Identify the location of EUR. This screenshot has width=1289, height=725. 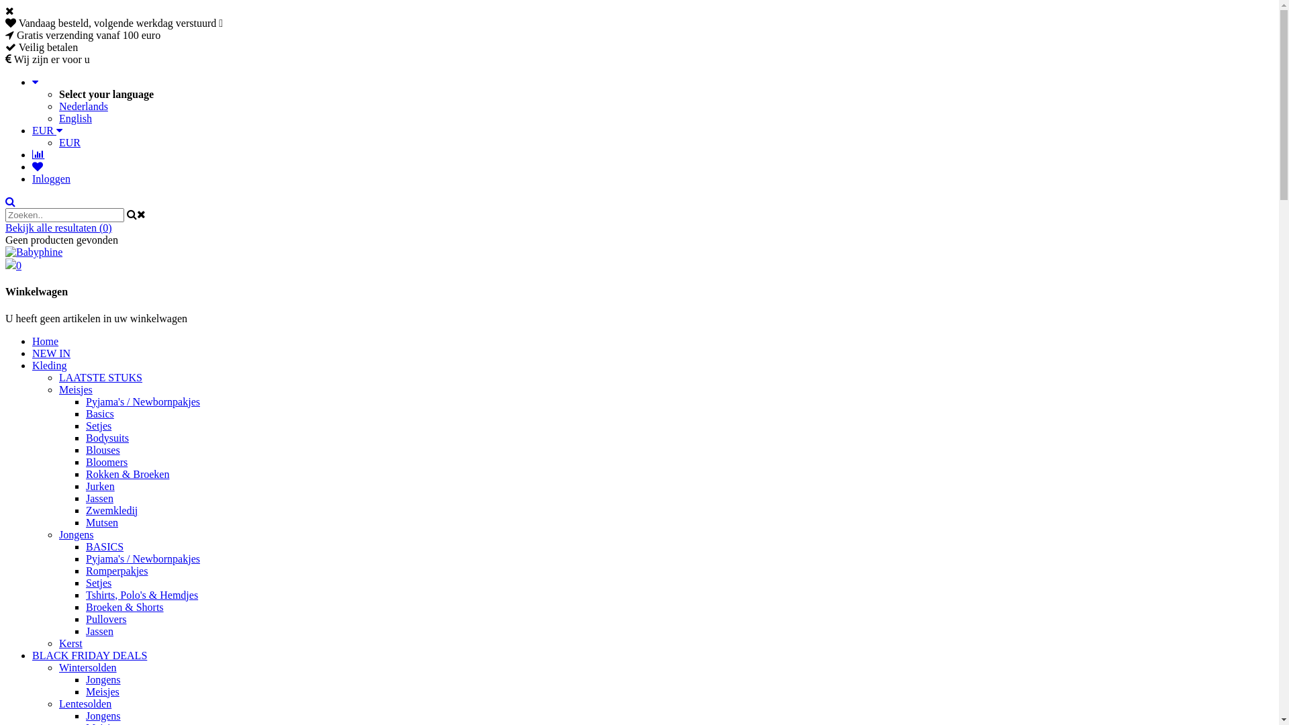
(70, 142).